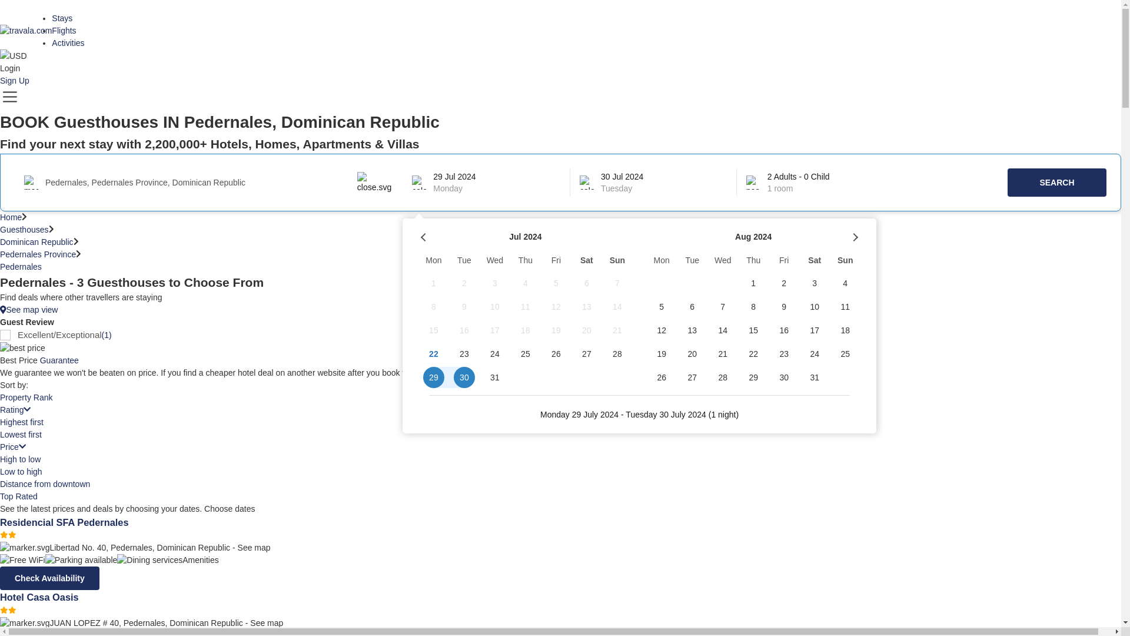  Describe the element at coordinates (201, 183) in the screenshot. I see `Pedernales, Pedernales Province, Dominican Republic` at that location.